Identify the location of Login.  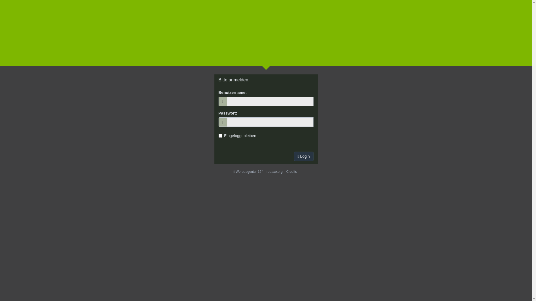
(304, 156).